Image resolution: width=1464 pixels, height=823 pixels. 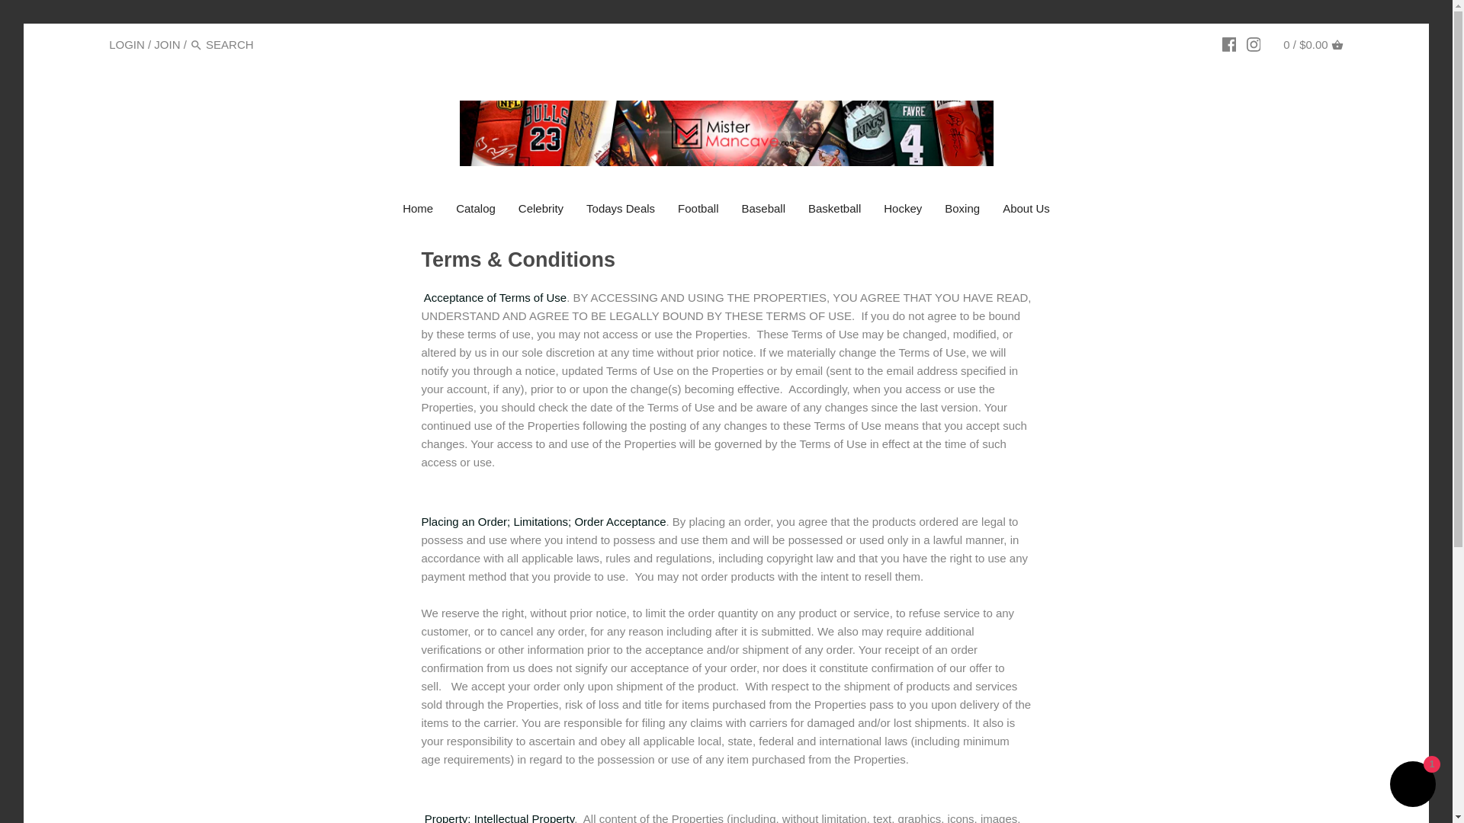 What do you see at coordinates (1254, 44) in the screenshot?
I see `INSTAGRAM` at bounding box center [1254, 44].